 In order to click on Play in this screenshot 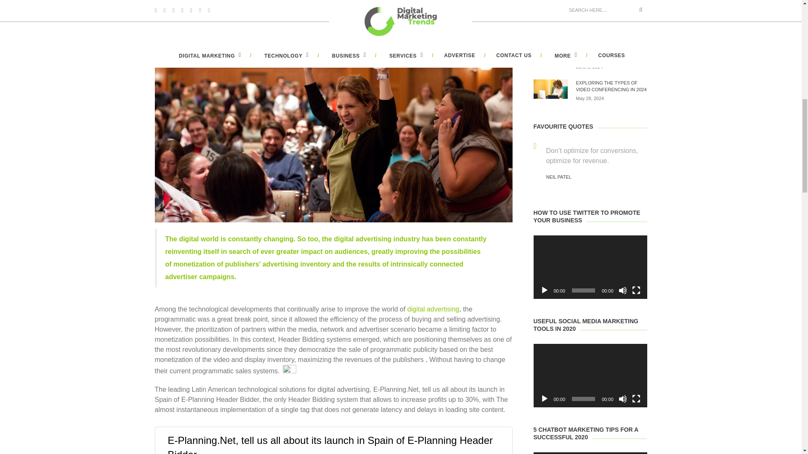, I will do `click(545, 290)`.